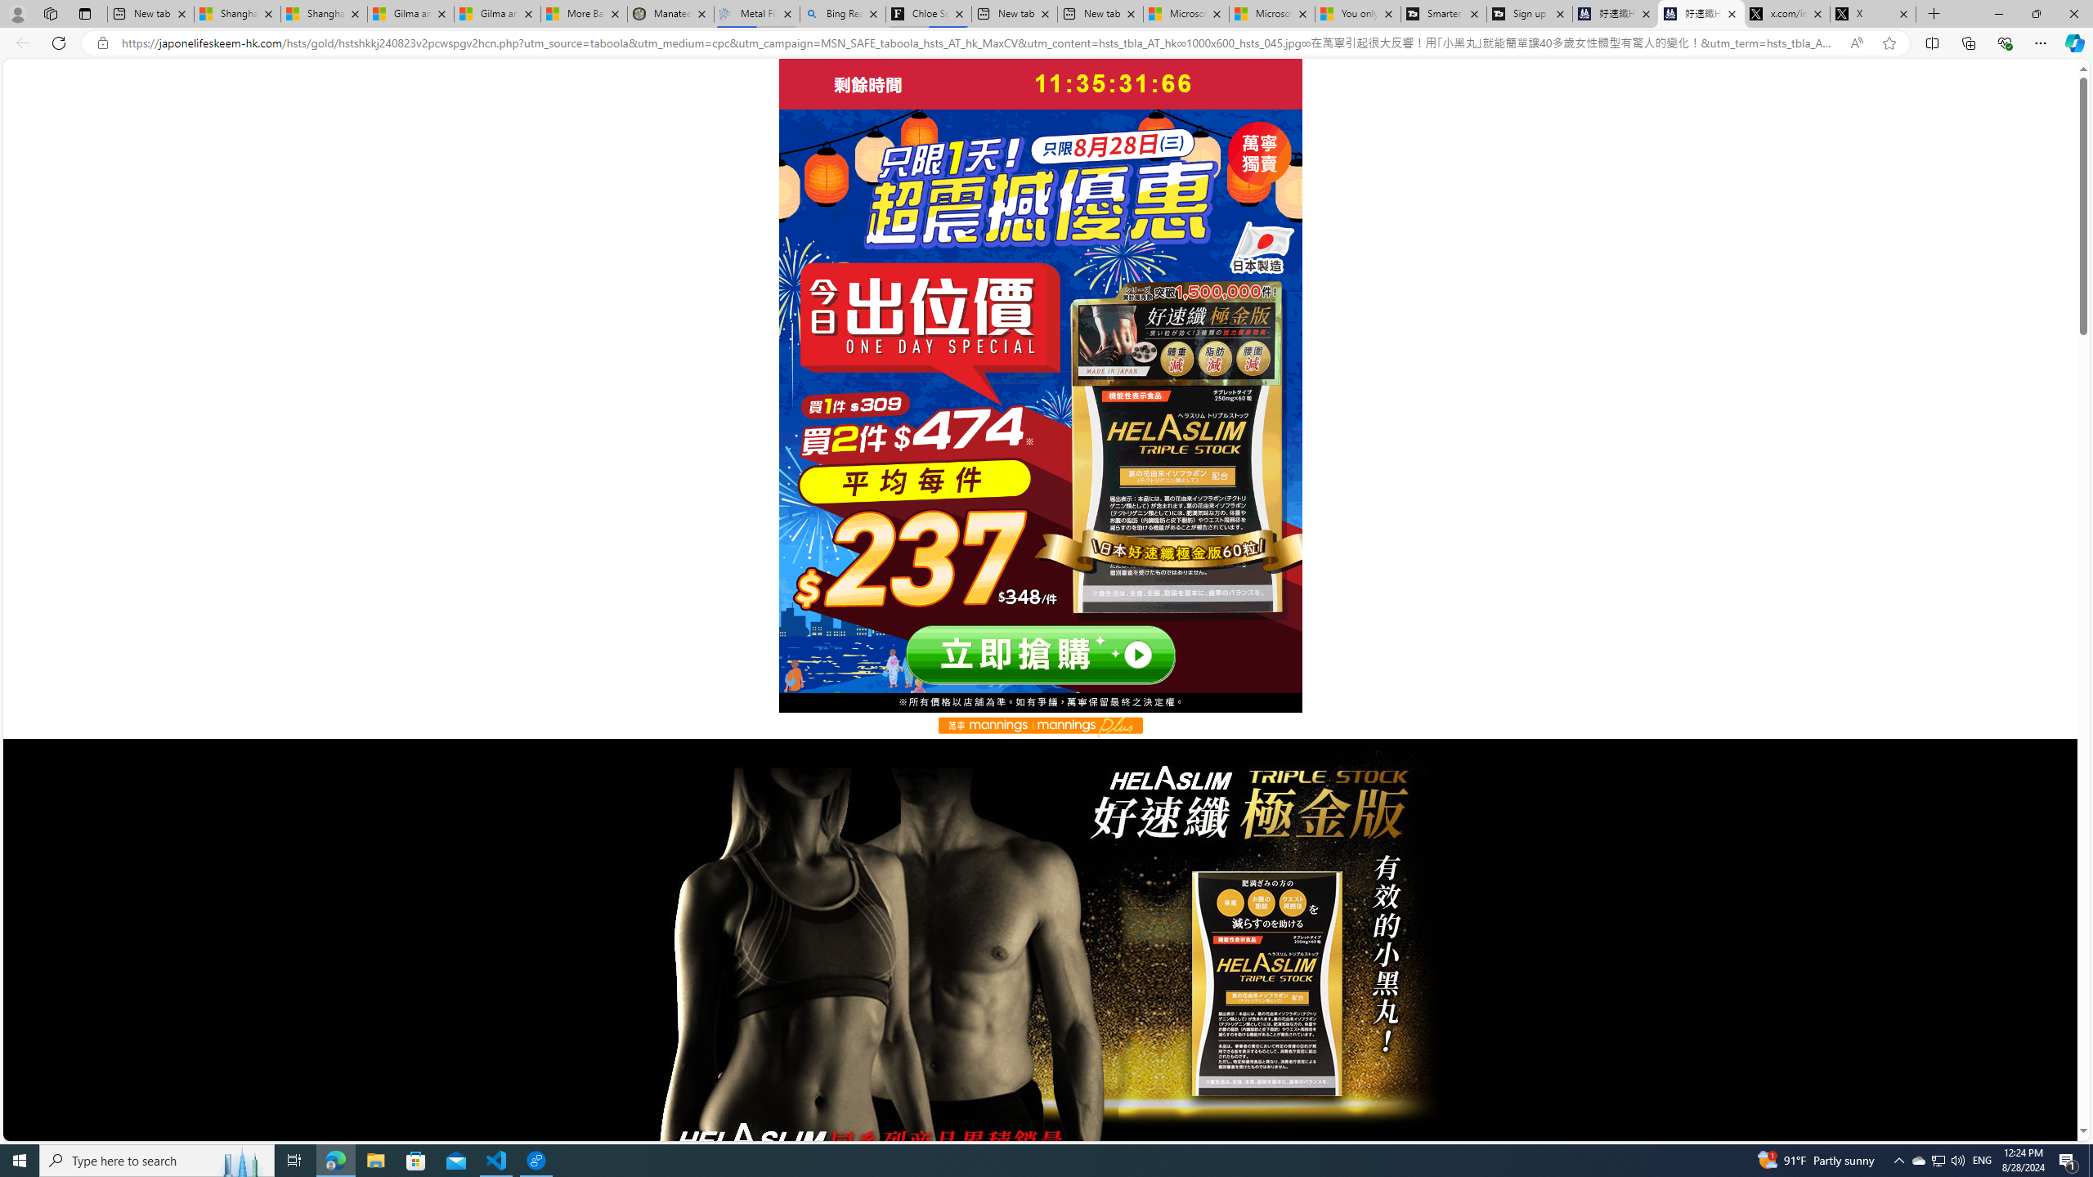 The image size is (2093, 1177). What do you see at coordinates (497, 14) in the screenshot?
I see `Gilma and Hector both pose tropical trouble for Hawaii` at bounding box center [497, 14].